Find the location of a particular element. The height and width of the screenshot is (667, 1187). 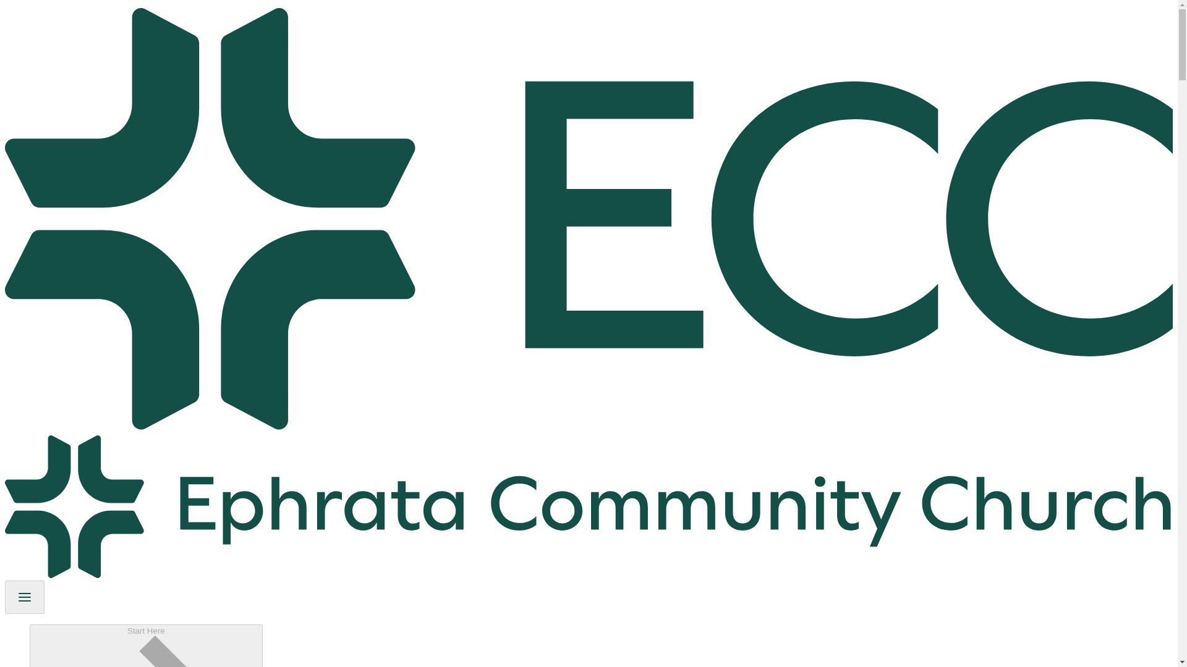

Start Here is located at coordinates (146, 645).